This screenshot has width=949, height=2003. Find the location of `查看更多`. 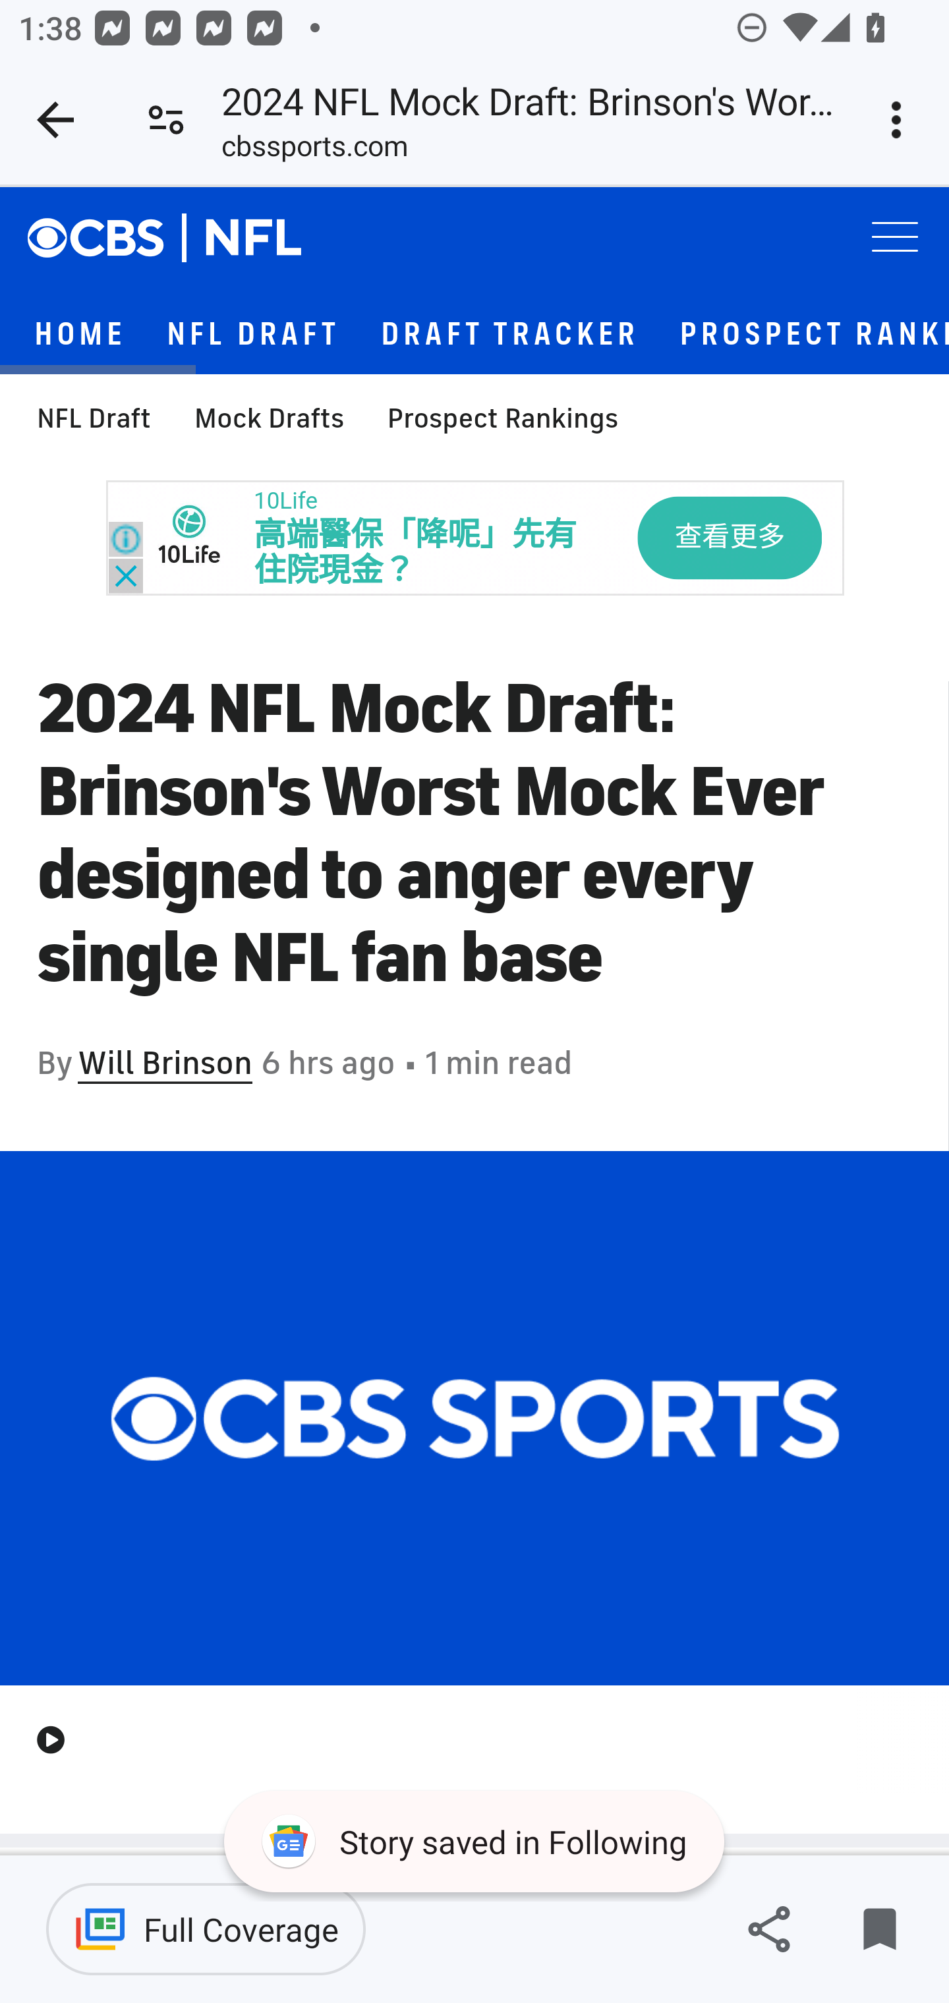

查看更多 is located at coordinates (730, 539).